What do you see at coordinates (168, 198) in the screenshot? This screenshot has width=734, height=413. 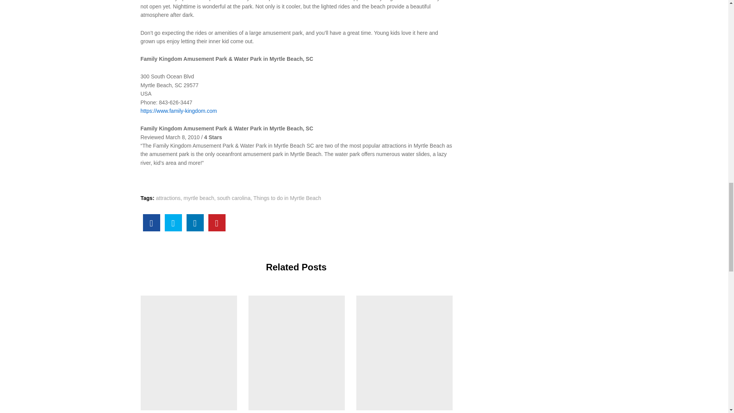 I see `attractions` at bounding box center [168, 198].